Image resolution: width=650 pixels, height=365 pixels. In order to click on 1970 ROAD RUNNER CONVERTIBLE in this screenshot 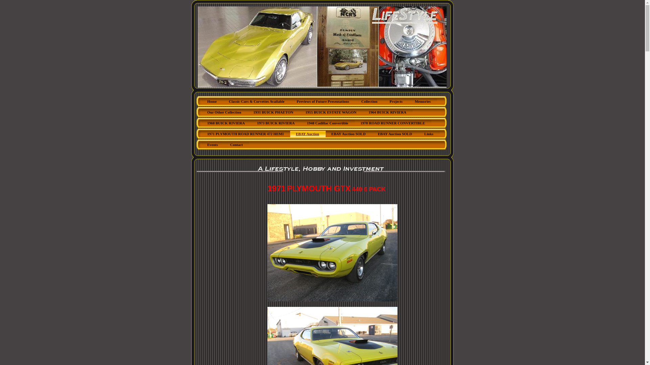, I will do `click(393, 124)`.